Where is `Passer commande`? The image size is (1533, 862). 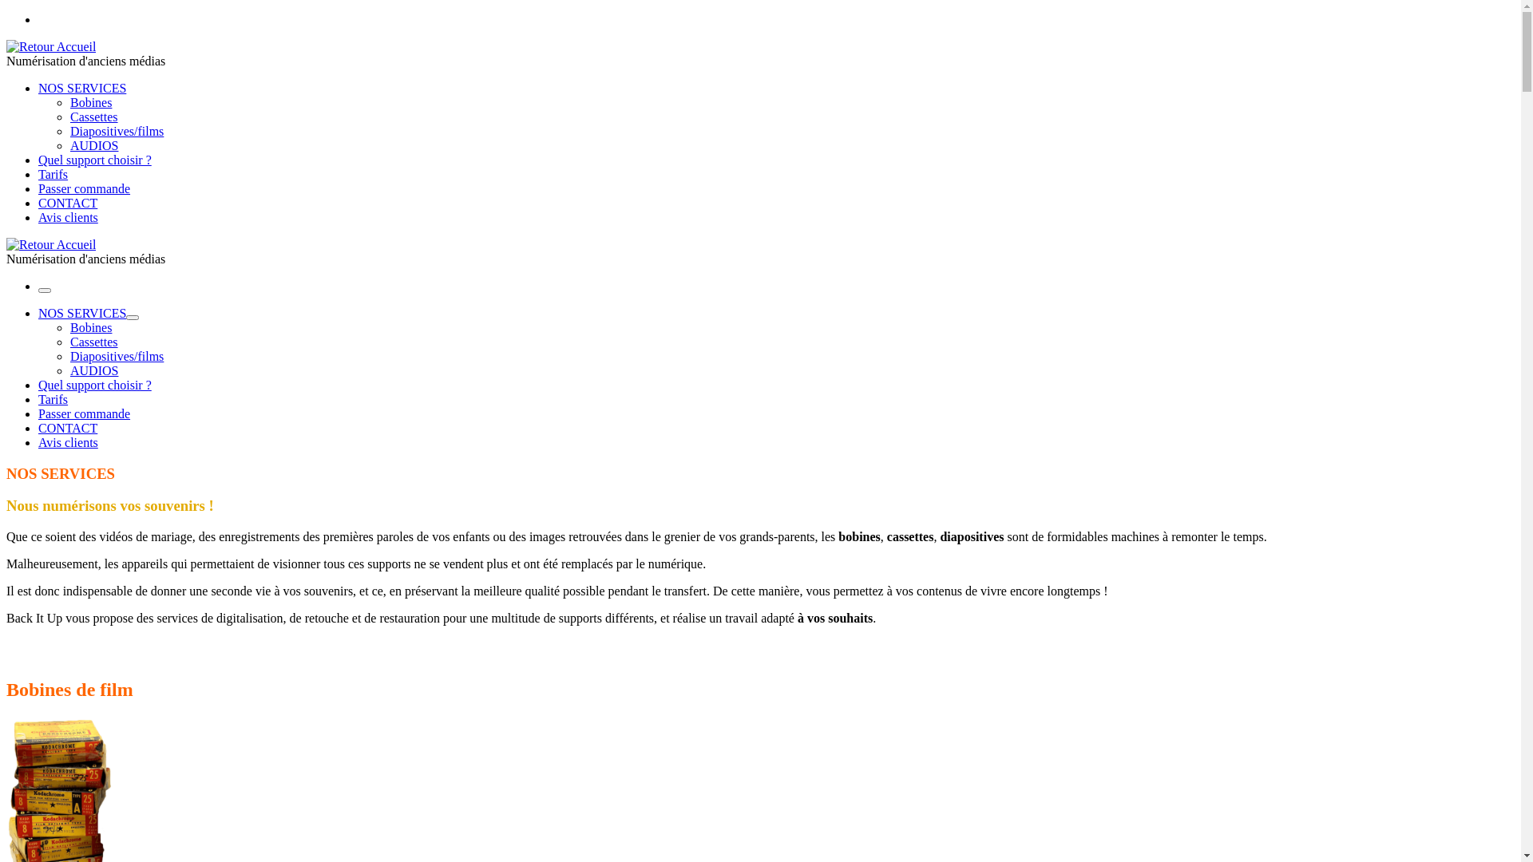 Passer commande is located at coordinates (85, 413).